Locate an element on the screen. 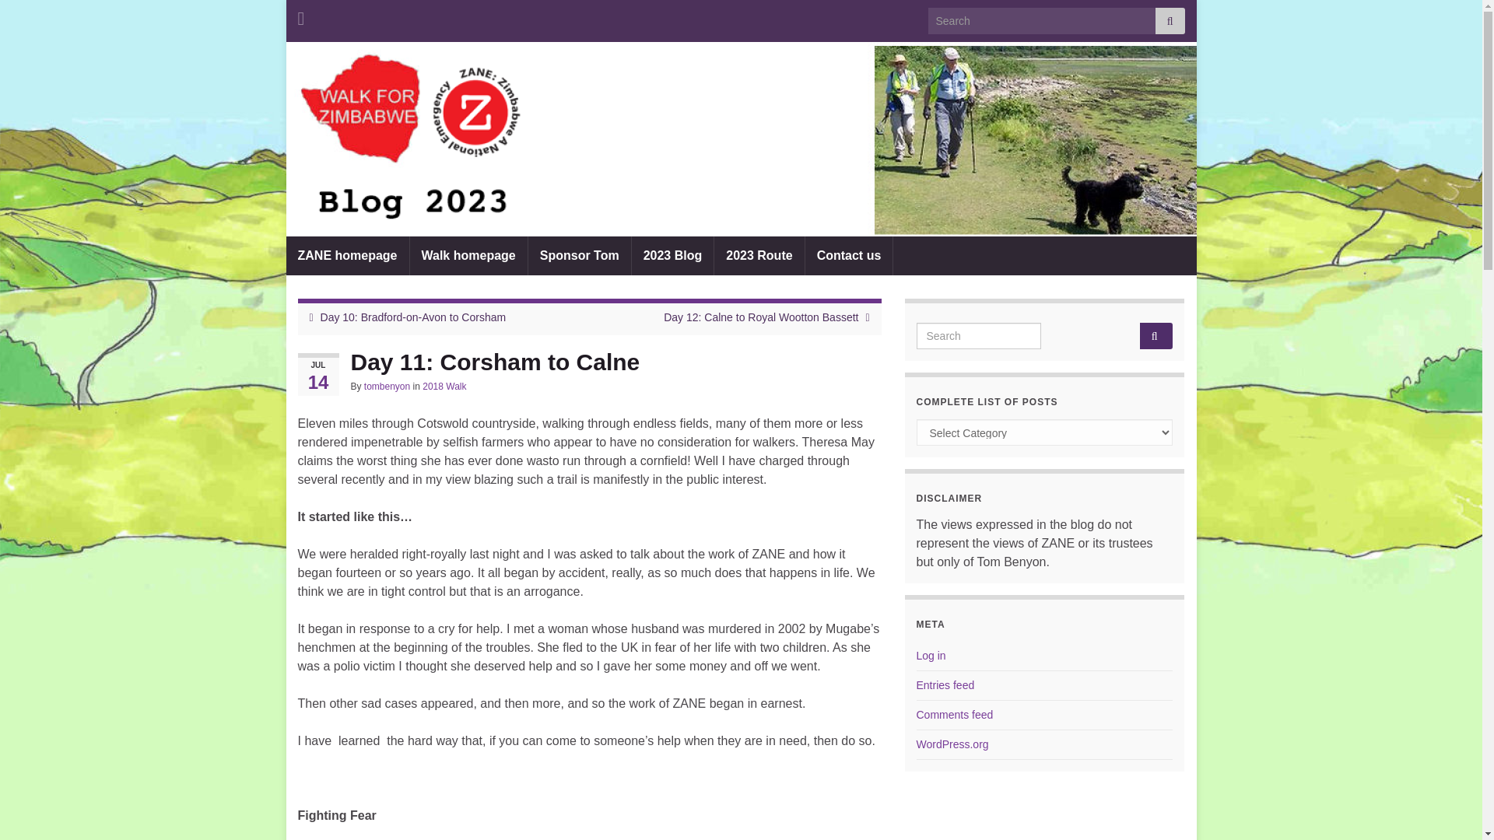  Entries feed is located at coordinates (946, 684).